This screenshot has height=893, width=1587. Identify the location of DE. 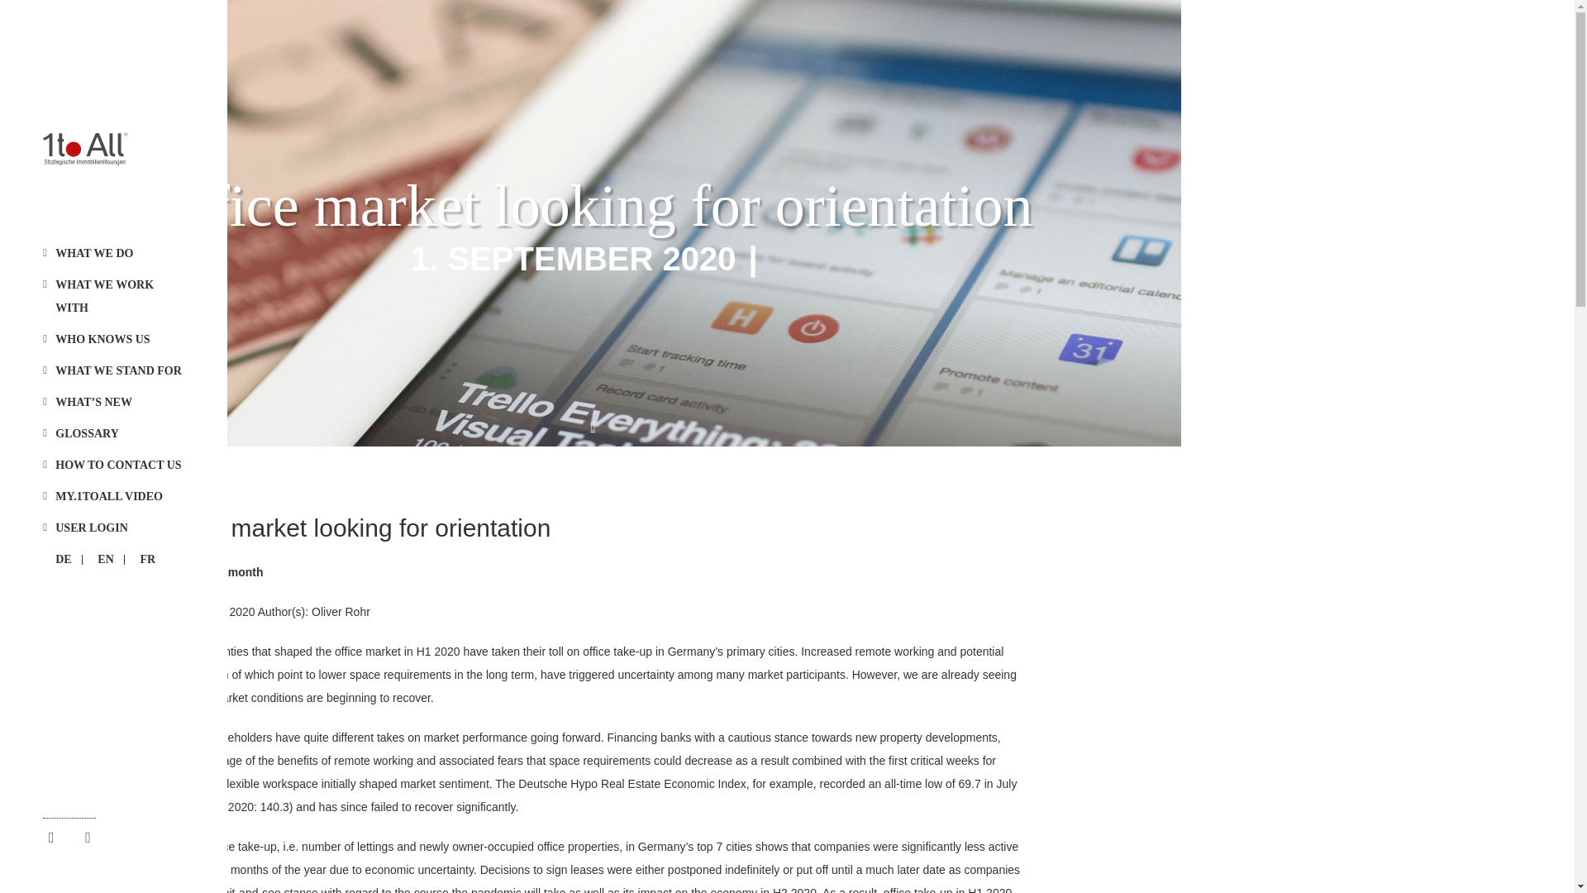
(63, 559).